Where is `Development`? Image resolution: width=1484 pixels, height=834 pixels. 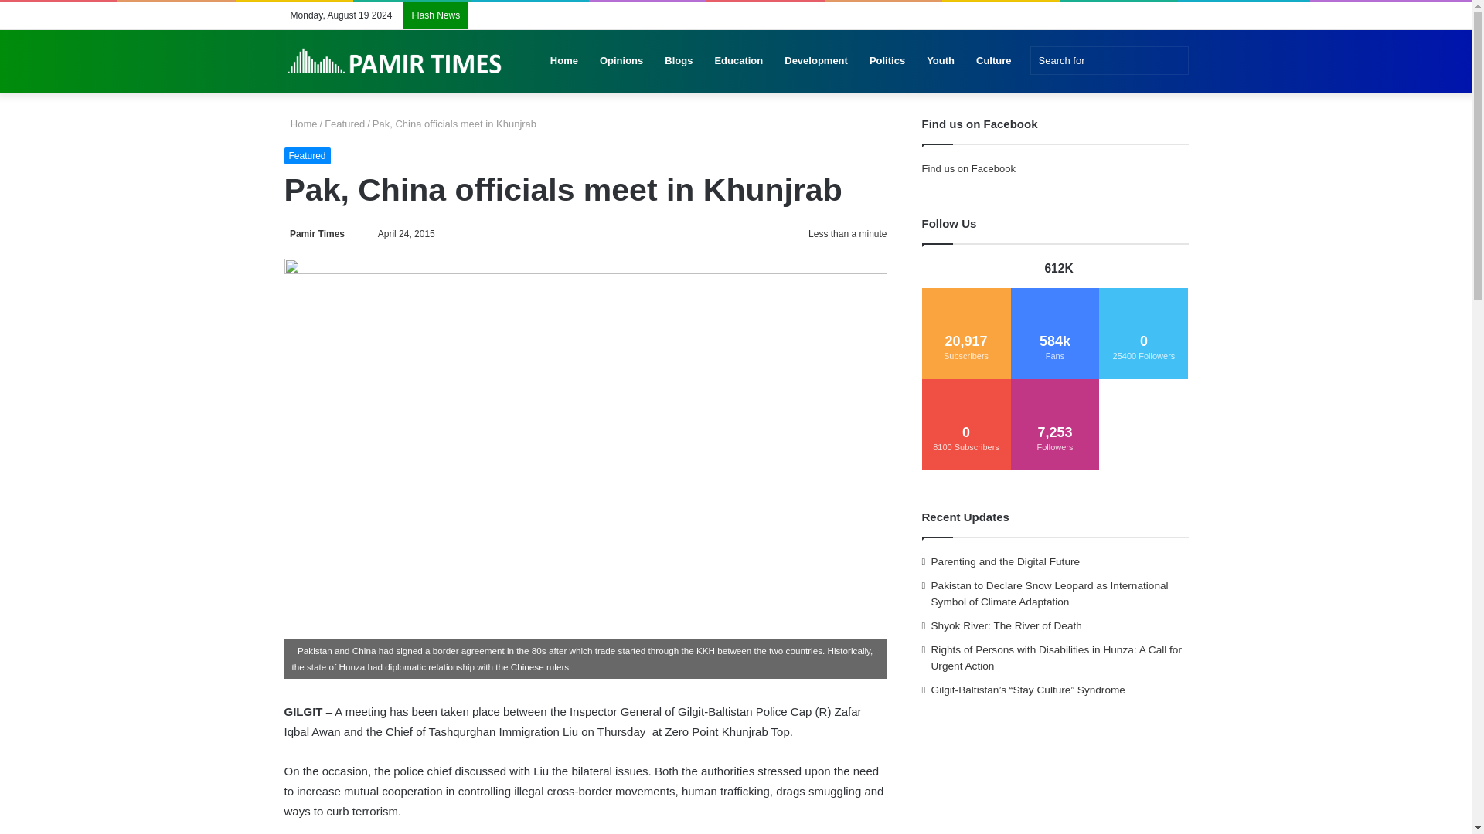
Development is located at coordinates (816, 60).